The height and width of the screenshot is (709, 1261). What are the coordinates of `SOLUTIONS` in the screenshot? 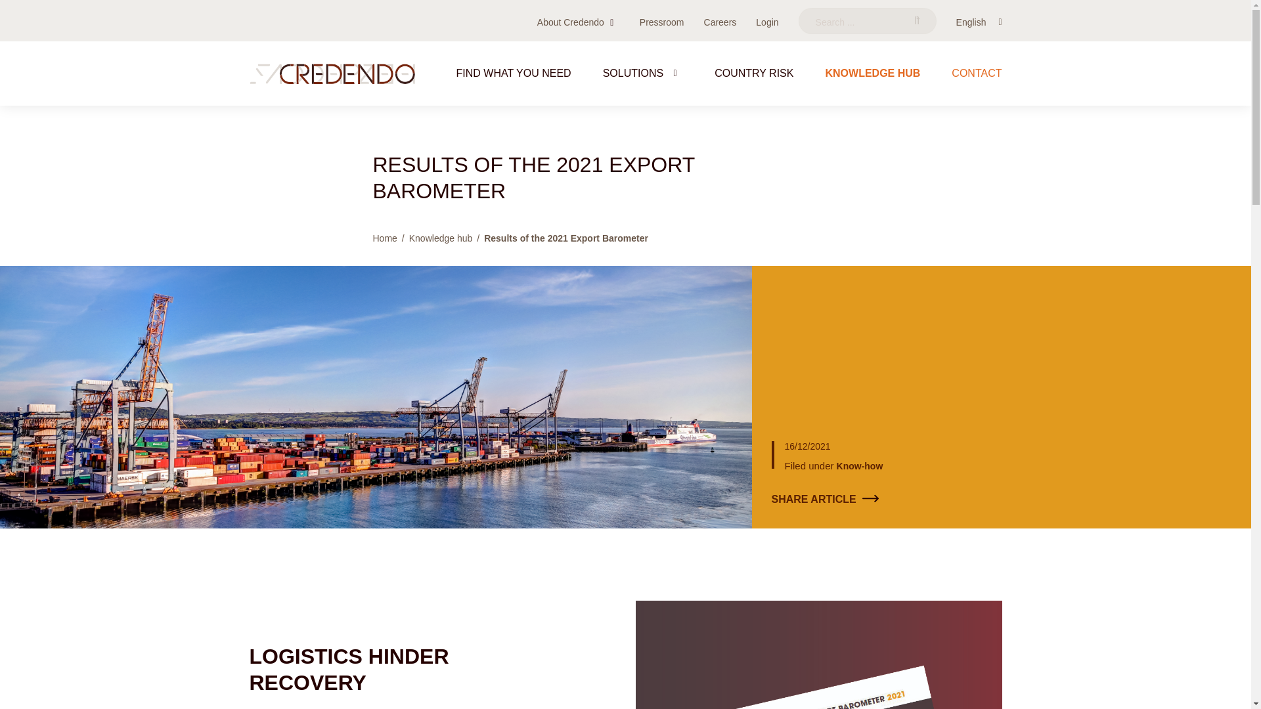 It's located at (642, 81).